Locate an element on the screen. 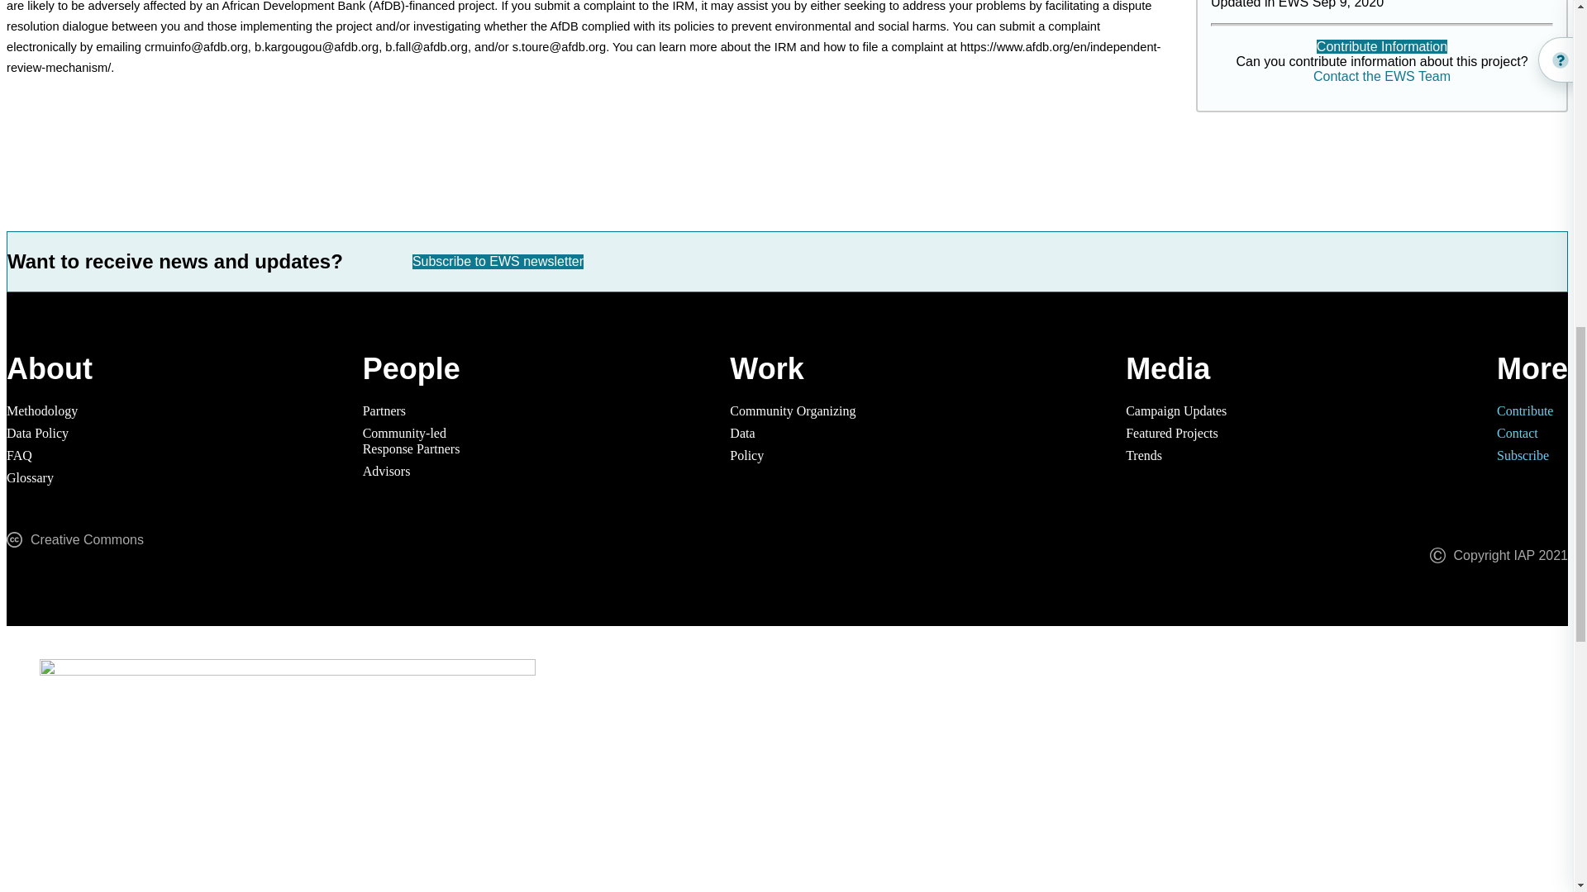 This screenshot has width=1587, height=892. Policy is located at coordinates (1382, 46).